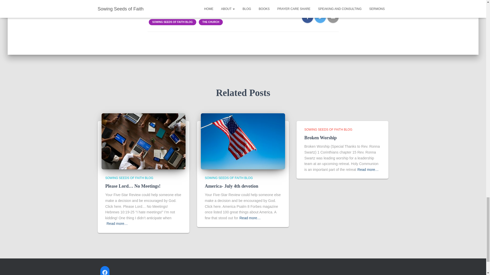 This screenshot has width=490, height=275. I want to click on THE CHURCH, so click(211, 22).